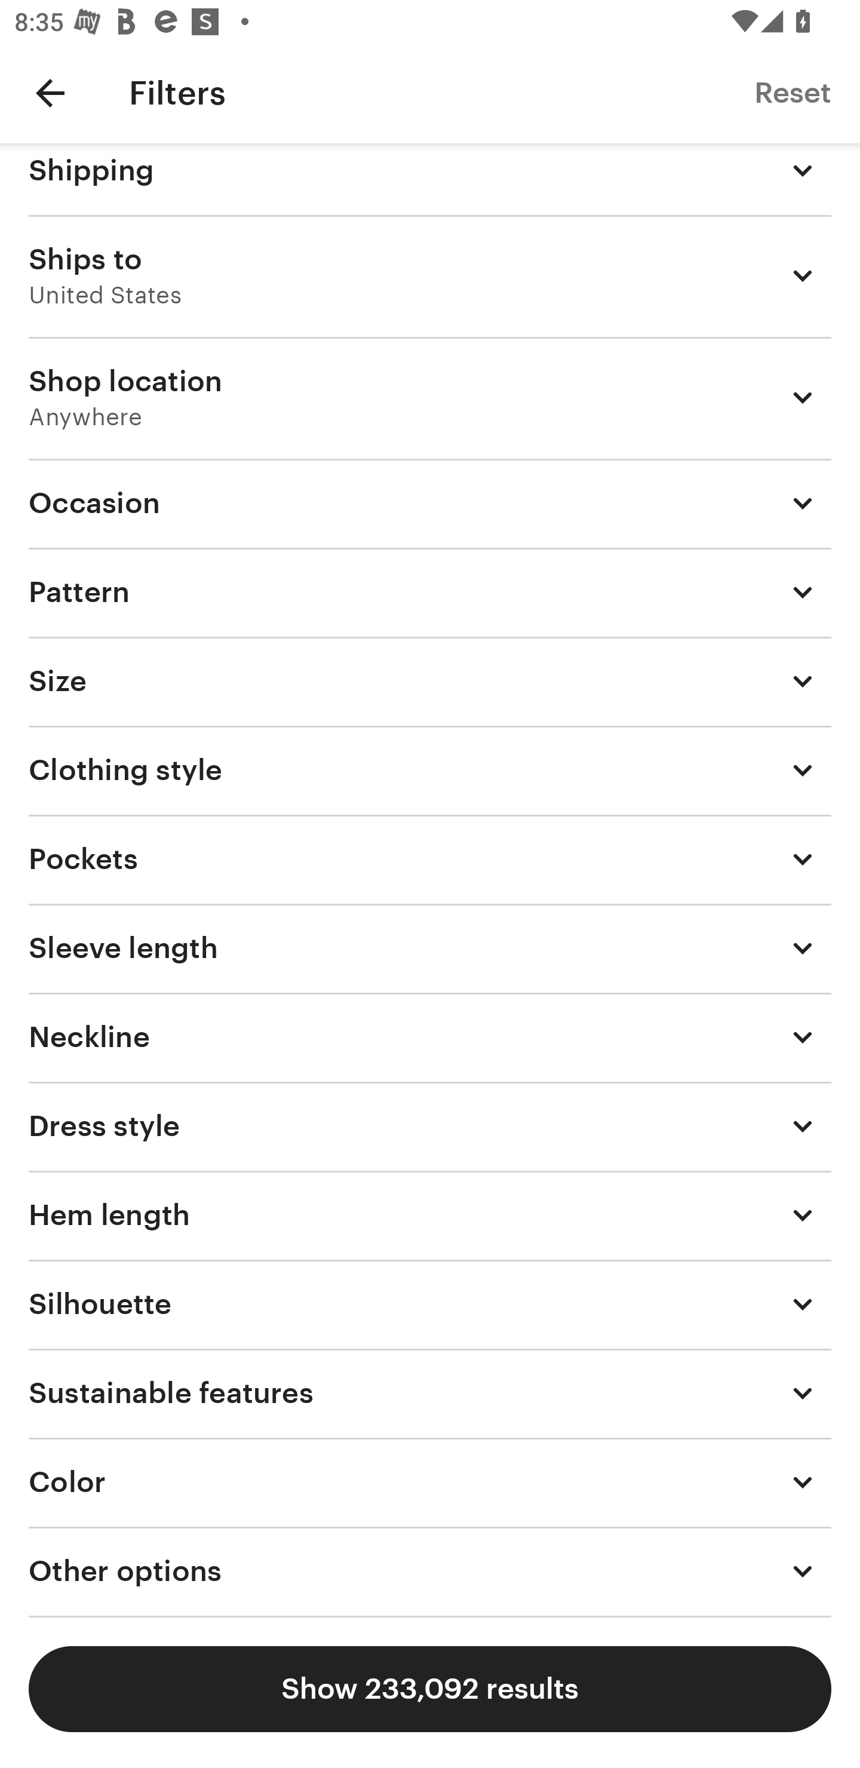 This screenshot has width=860, height=1768. I want to click on Silhouette, so click(430, 1303).